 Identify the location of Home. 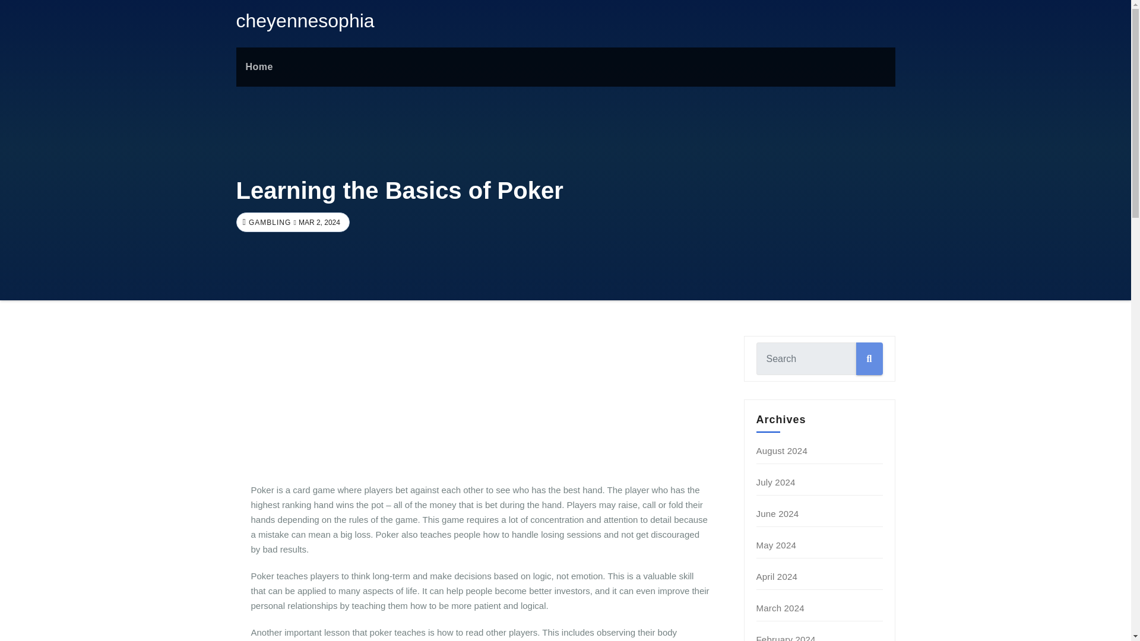
(259, 66).